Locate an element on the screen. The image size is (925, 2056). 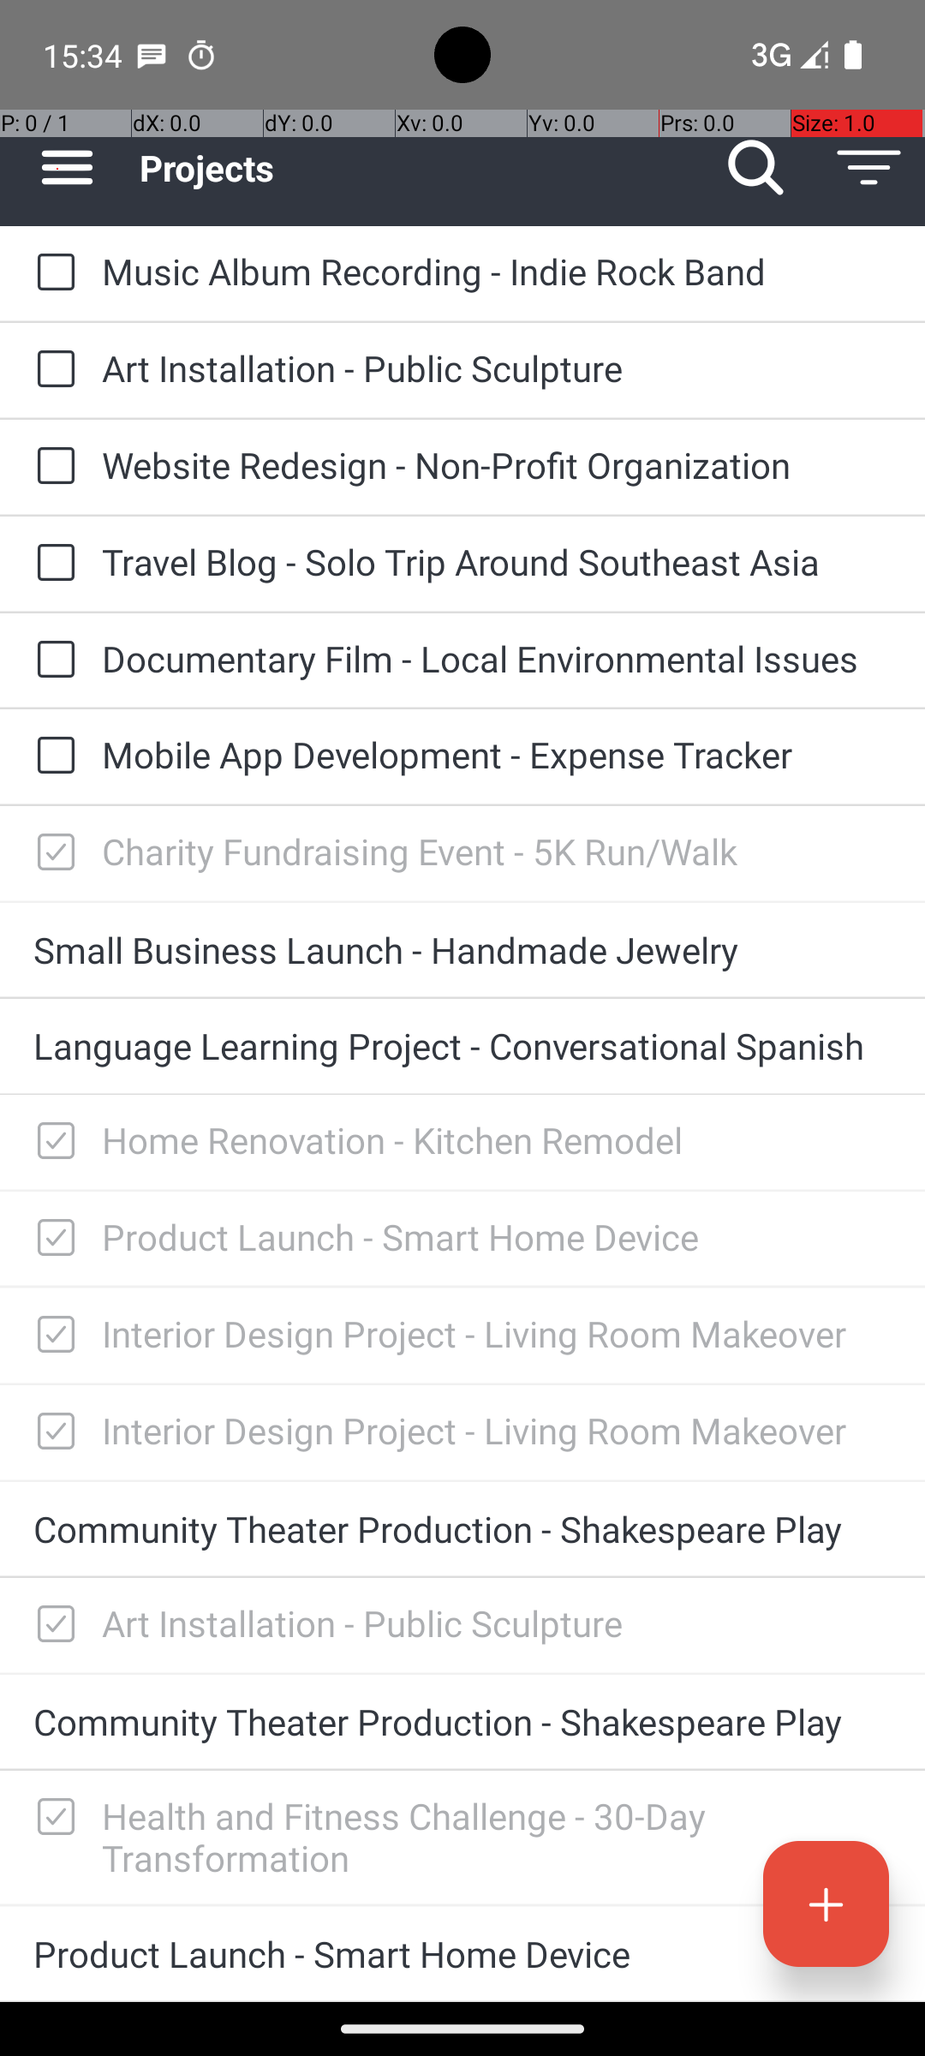
to-do: Documentary Film - Local Environmental Issues is located at coordinates (51, 660).